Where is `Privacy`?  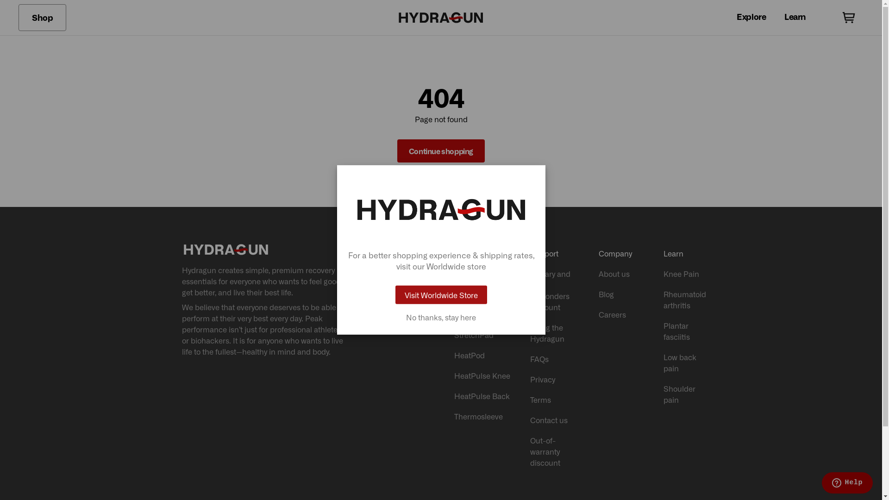 Privacy is located at coordinates (555, 379).